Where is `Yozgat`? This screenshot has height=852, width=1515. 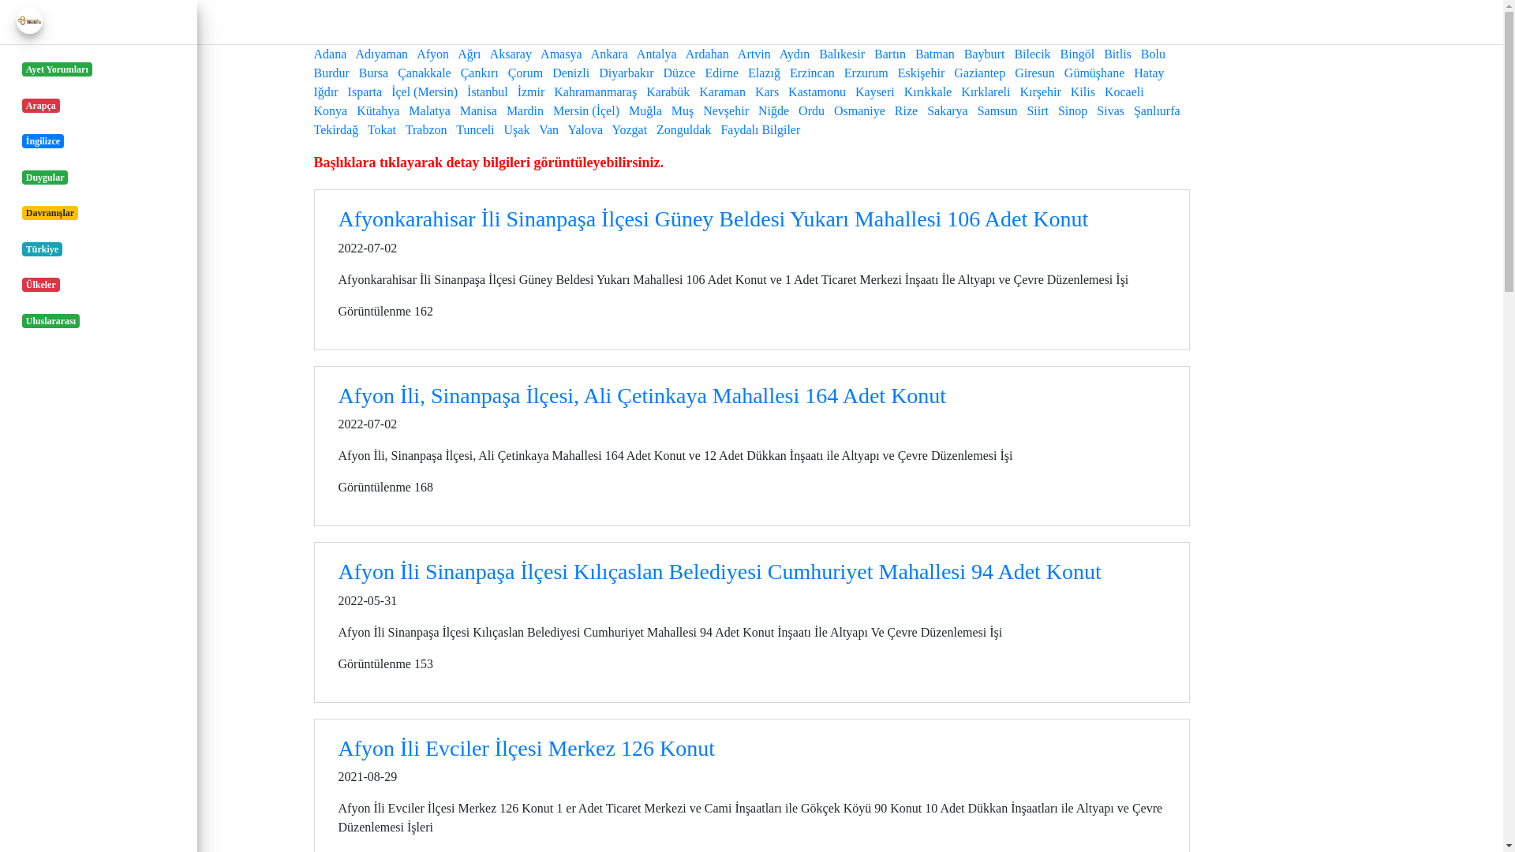 Yozgat is located at coordinates (630, 129).